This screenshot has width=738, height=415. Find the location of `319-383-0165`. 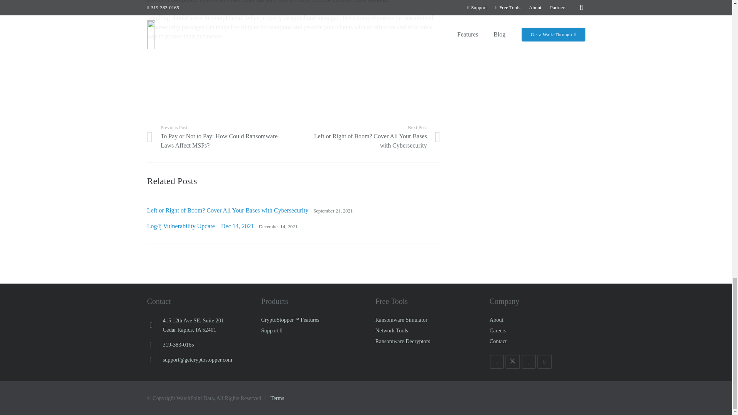

319-383-0165 is located at coordinates (179, 344).